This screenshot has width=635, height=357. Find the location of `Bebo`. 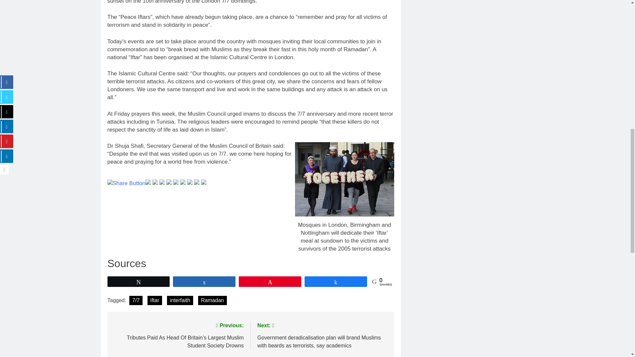

Bebo is located at coordinates (190, 181).